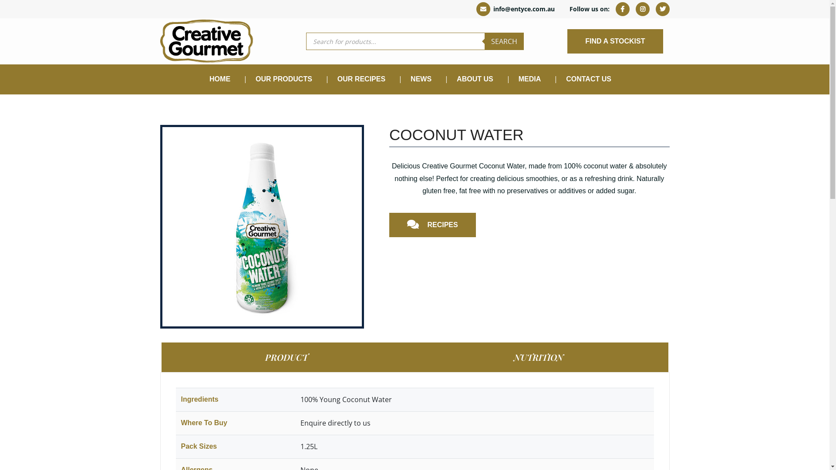  Describe the element at coordinates (504, 41) in the screenshot. I see `SEARCH` at that location.